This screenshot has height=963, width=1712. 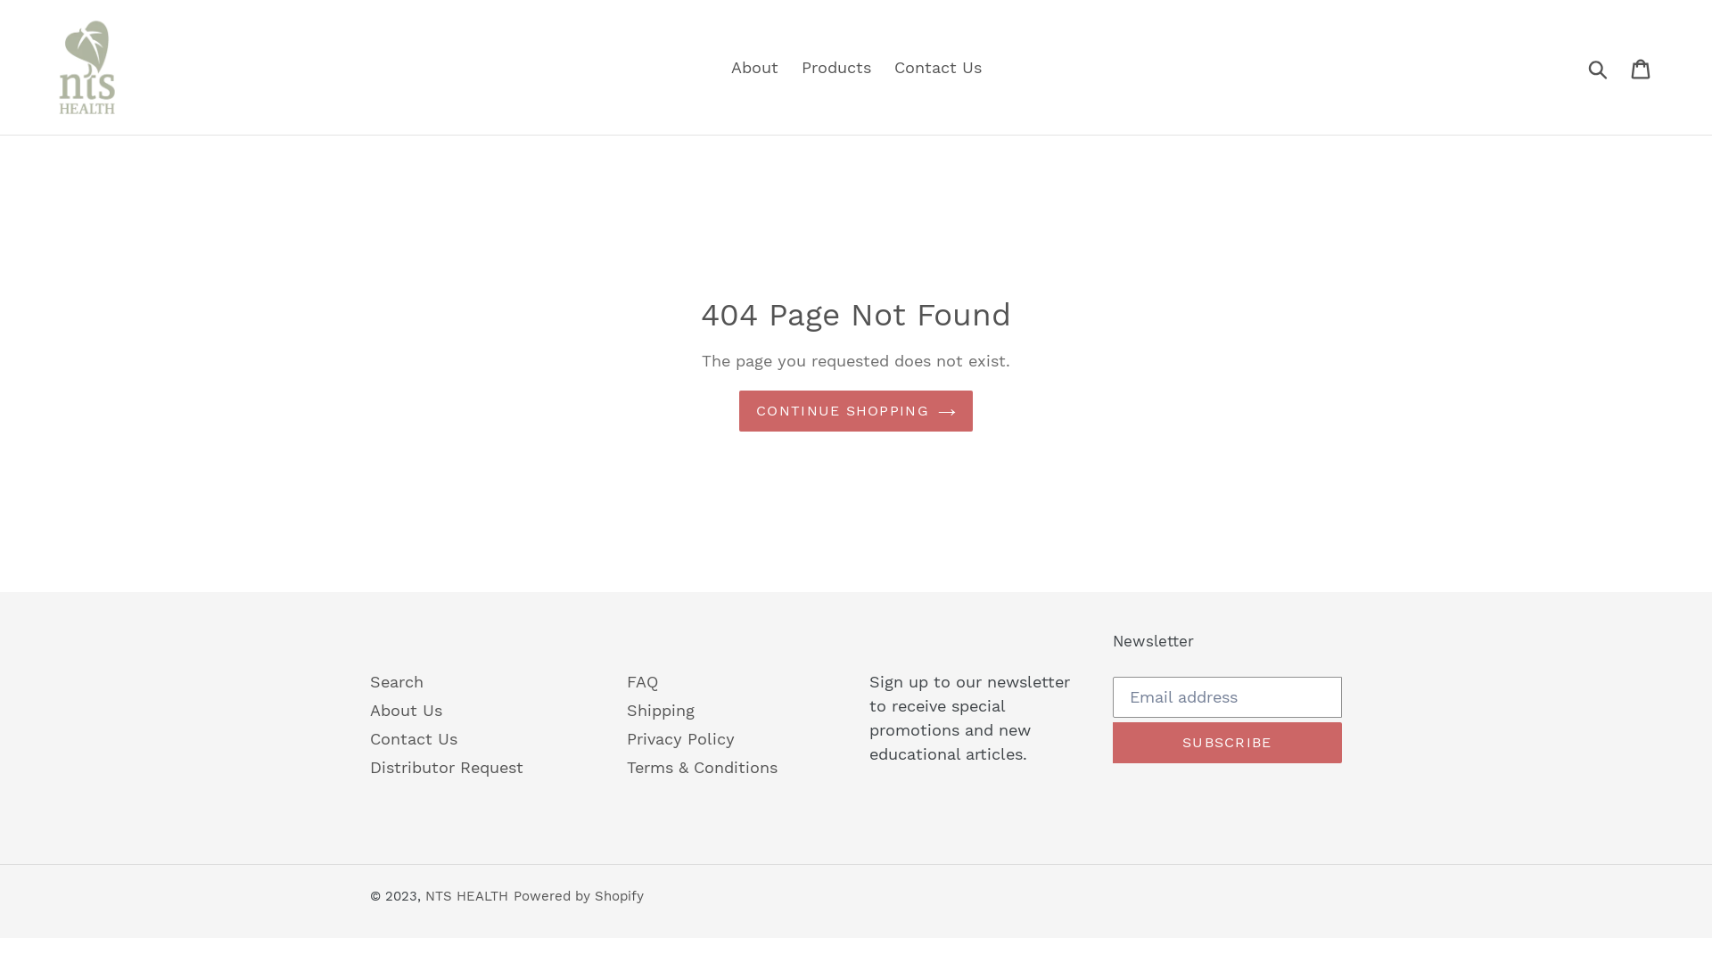 What do you see at coordinates (414, 740) in the screenshot?
I see `Contact Us` at bounding box center [414, 740].